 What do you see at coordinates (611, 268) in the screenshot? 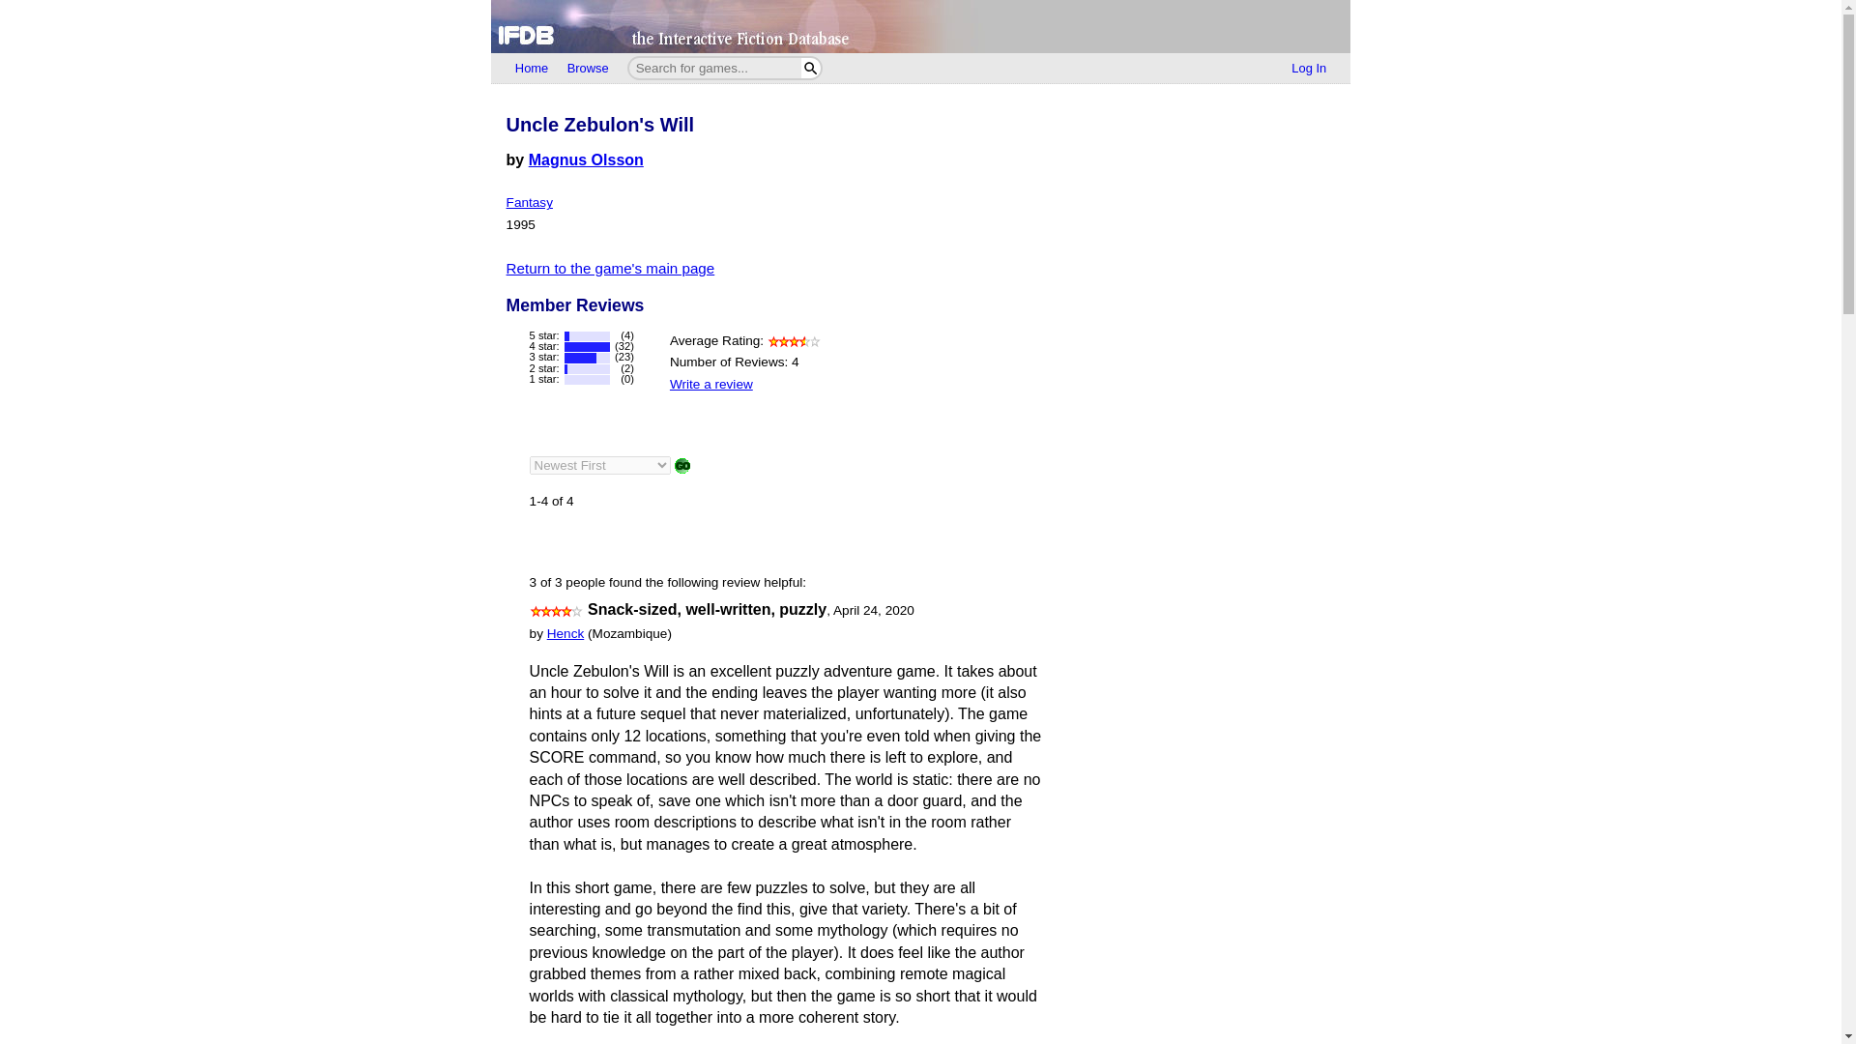
I see `Return to the game's main page` at bounding box center [611, 268].